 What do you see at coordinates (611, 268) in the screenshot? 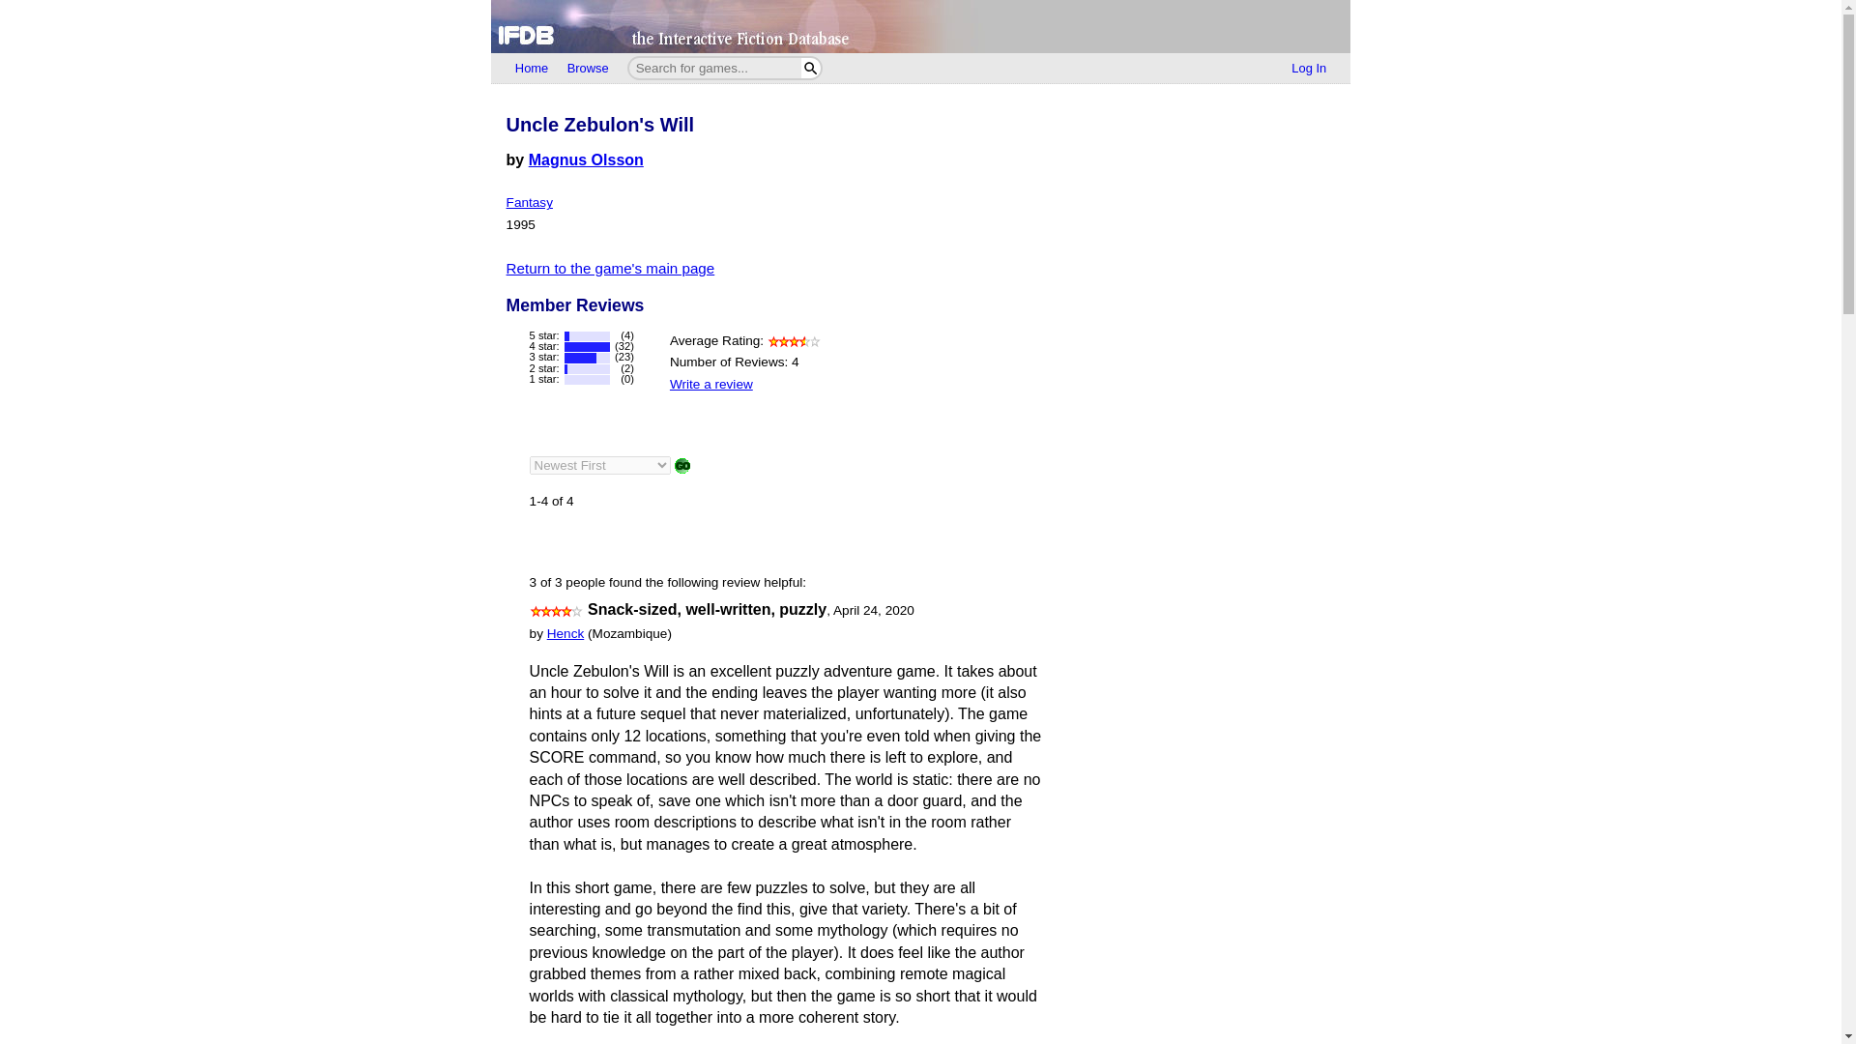
I see `Return to the game's main page` at bounding box center [611, 268].